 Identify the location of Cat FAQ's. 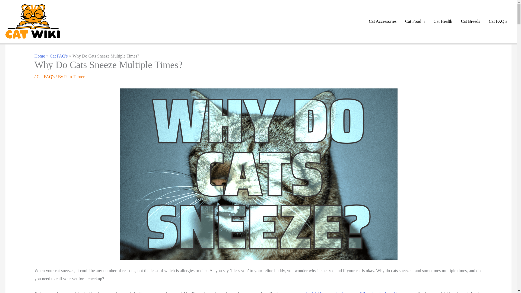
(59, 56).